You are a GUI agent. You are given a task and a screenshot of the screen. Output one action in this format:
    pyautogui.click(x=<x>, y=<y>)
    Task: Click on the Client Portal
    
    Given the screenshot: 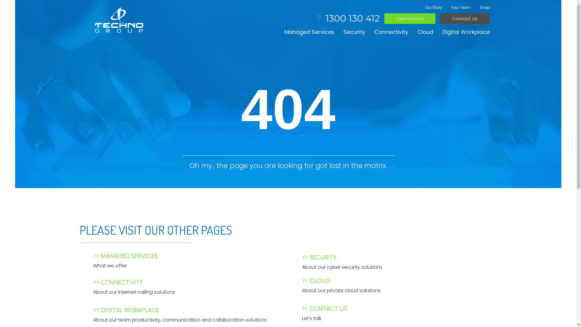 What is the action you would take?
    pyautogui.click(x=410, y=19)
    